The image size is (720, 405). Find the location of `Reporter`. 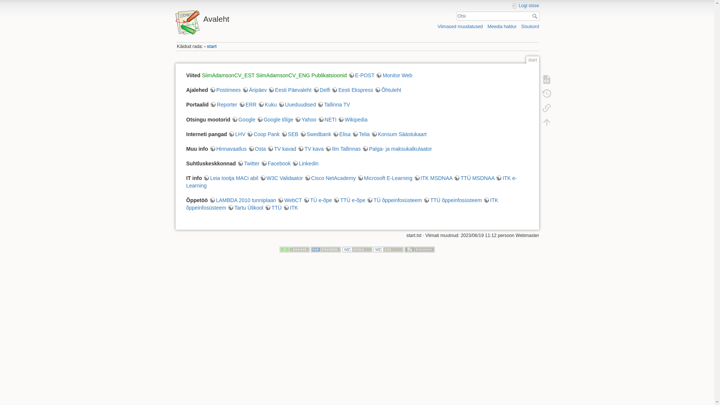

Reporter is located at coordinates (223, 105).